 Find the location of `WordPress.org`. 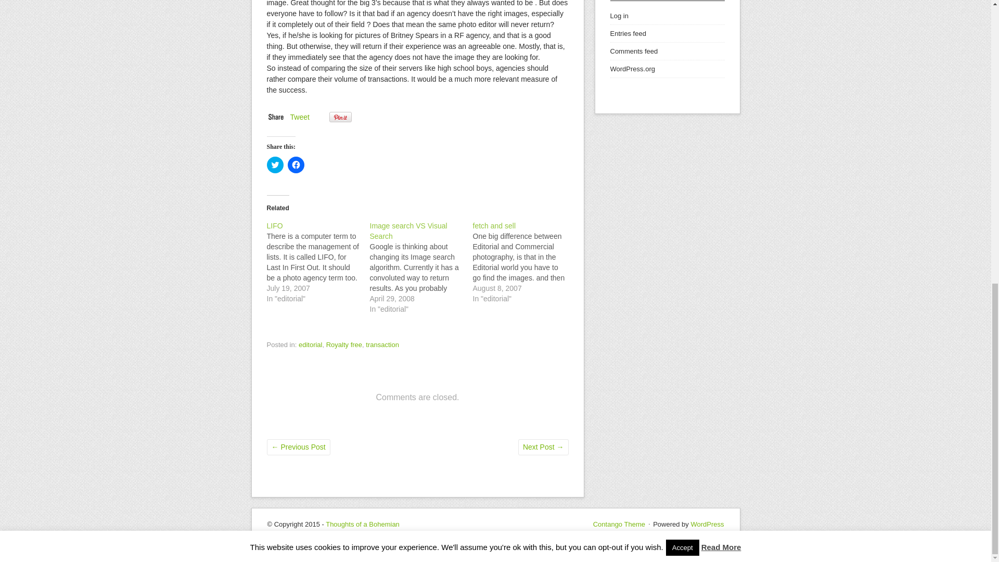

WordPress.org is located at coordinates (632, 69).